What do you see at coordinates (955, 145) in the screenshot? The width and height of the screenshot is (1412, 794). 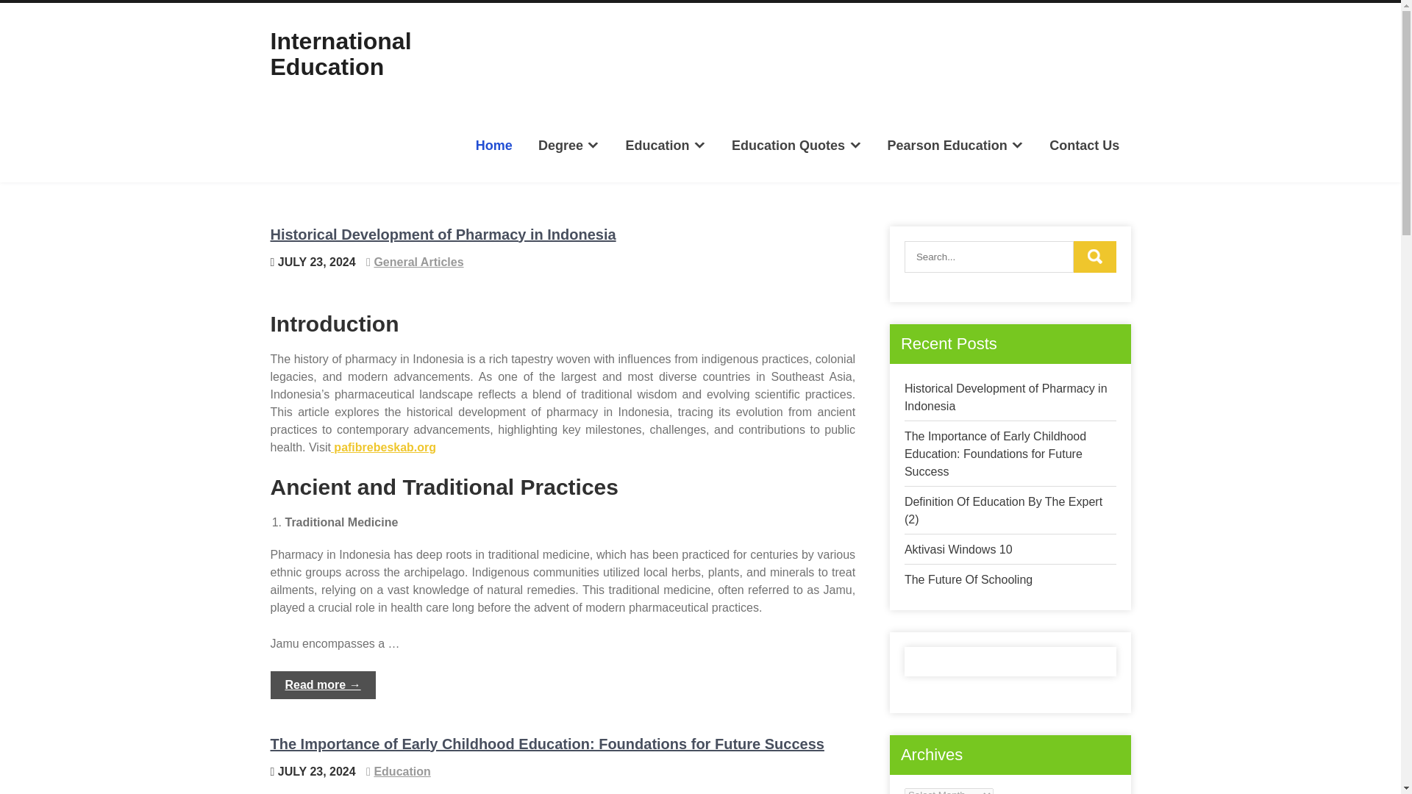 I see `Pearson Education` at bounding box center [955, 145].